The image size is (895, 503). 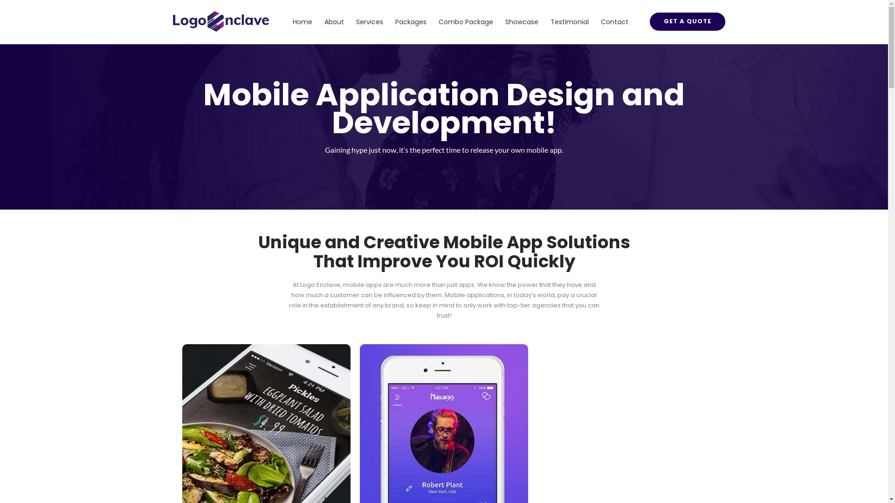 I want to click on Home, so click(x=302, y=22).